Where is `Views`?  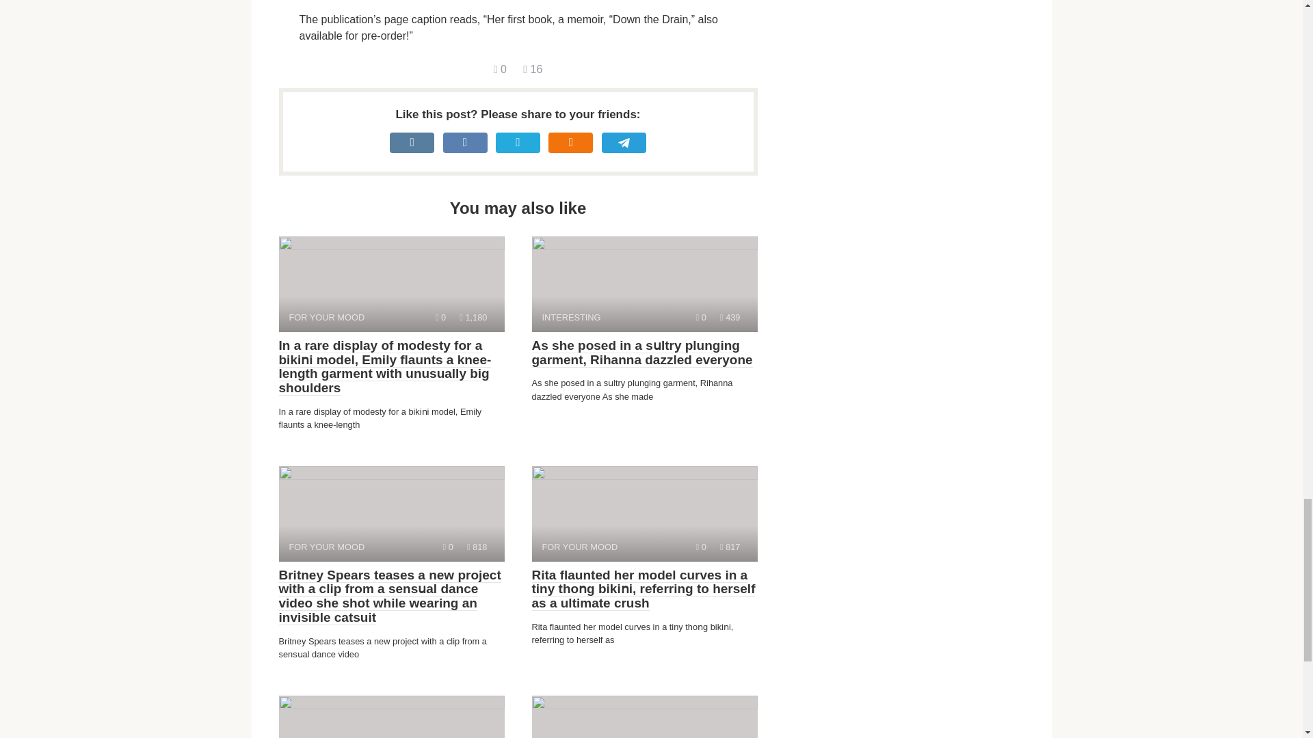 Views is located at coordinates (730, 547).